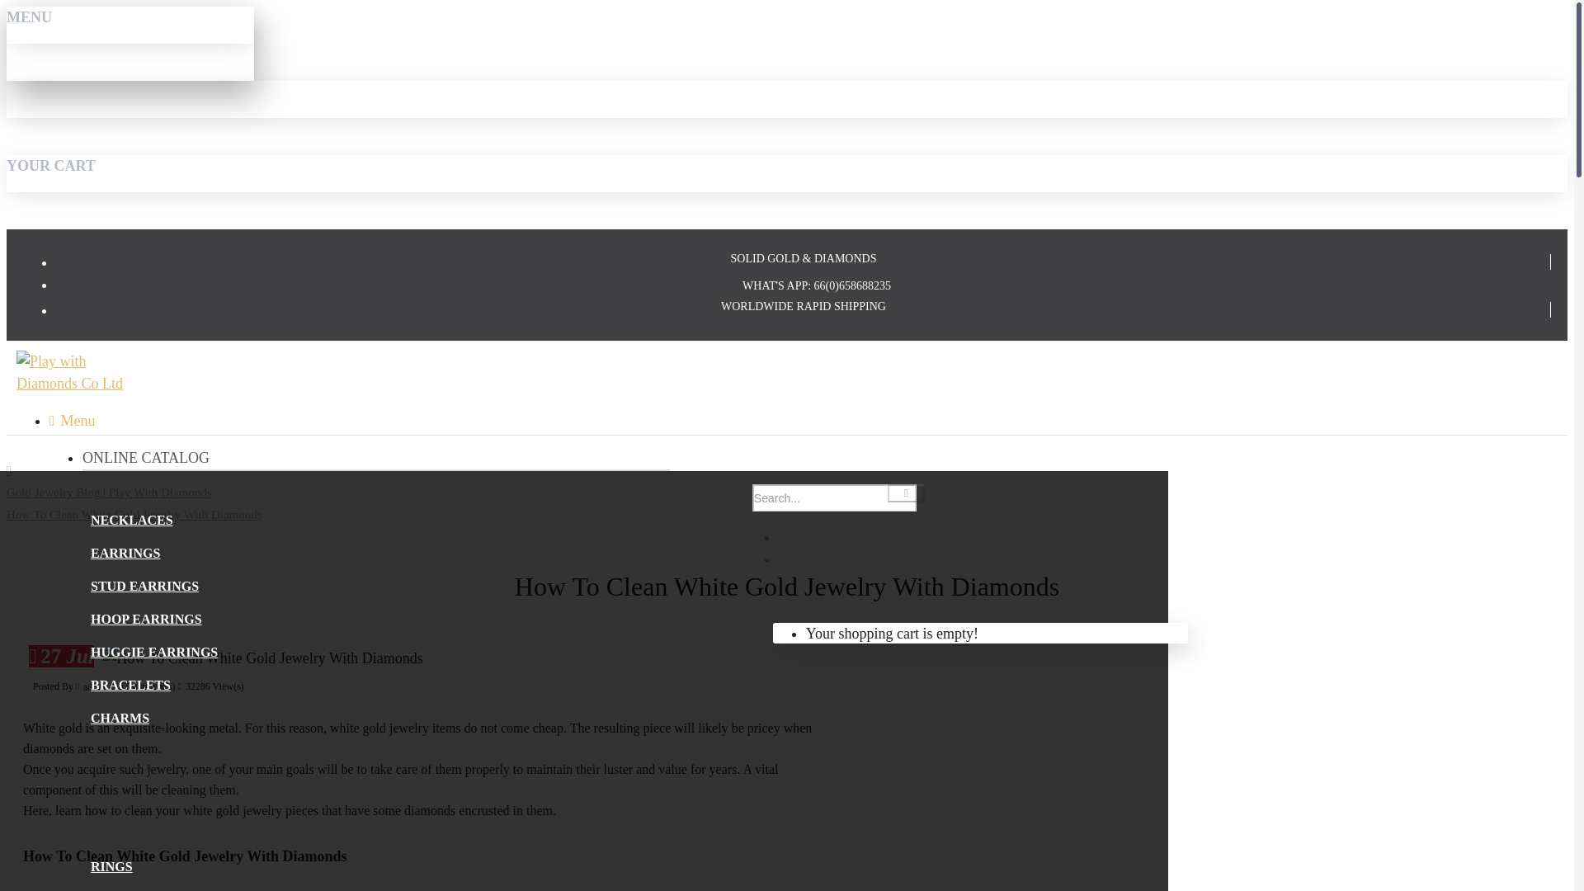 This screenshot has width=1584, height=891. I want to click on How To Clean White Gold Jewelry With Diamonds, so click(262, 658).